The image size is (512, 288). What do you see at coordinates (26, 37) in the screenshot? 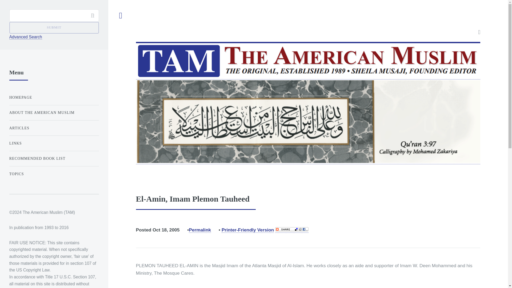
I see `Advanced Search` at bounding box center [26, 37].